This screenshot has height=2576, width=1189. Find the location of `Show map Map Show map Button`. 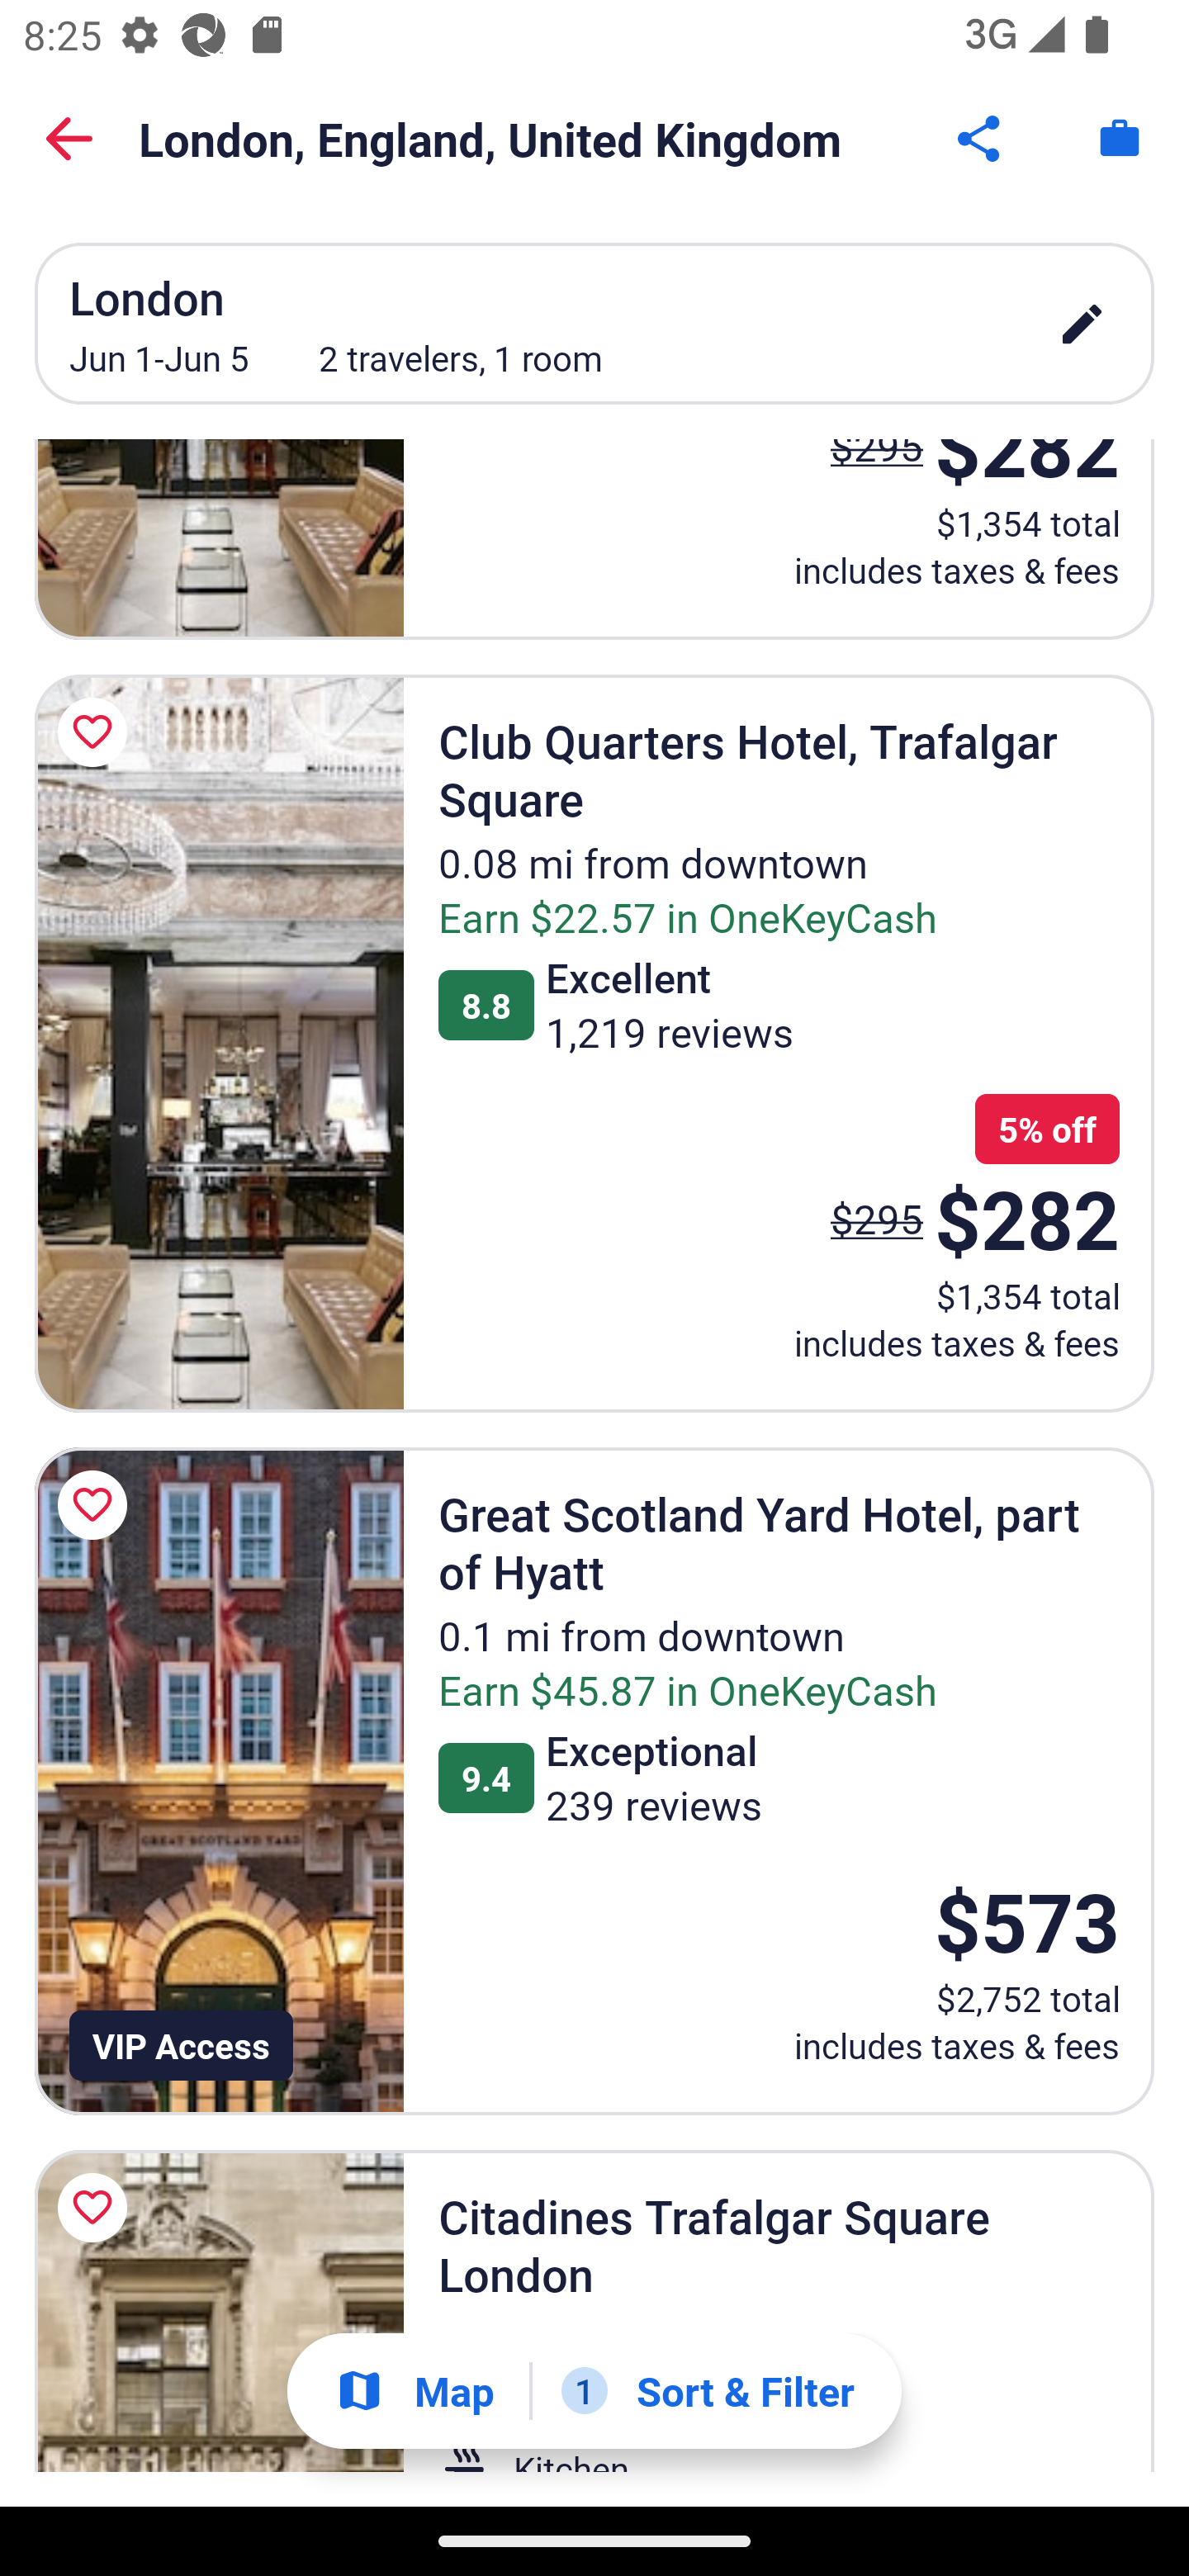

Show map Map Show map Button is located at coordinates (414, 2391).